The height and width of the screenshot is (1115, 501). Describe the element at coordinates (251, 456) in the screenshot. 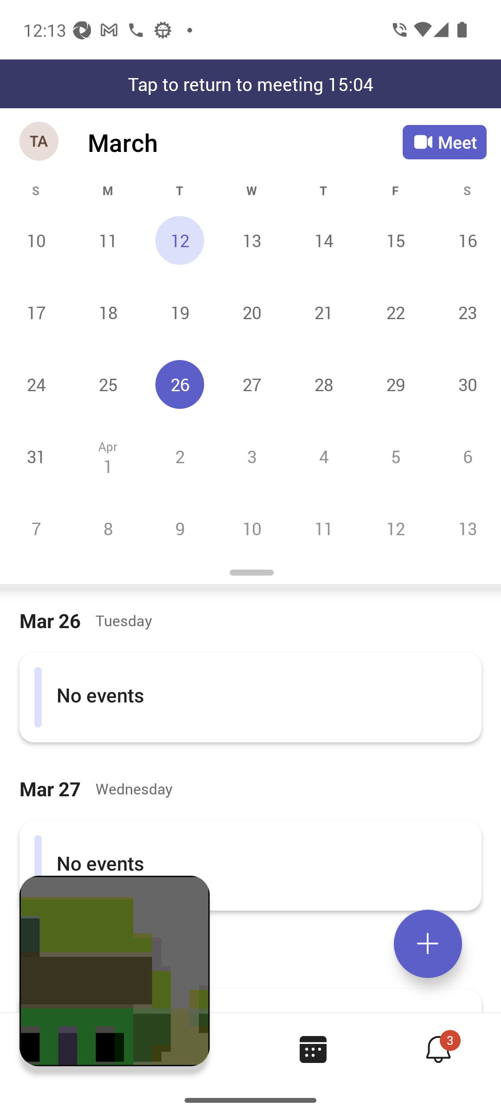

I see `Wednesday, April 3 3` at that location.